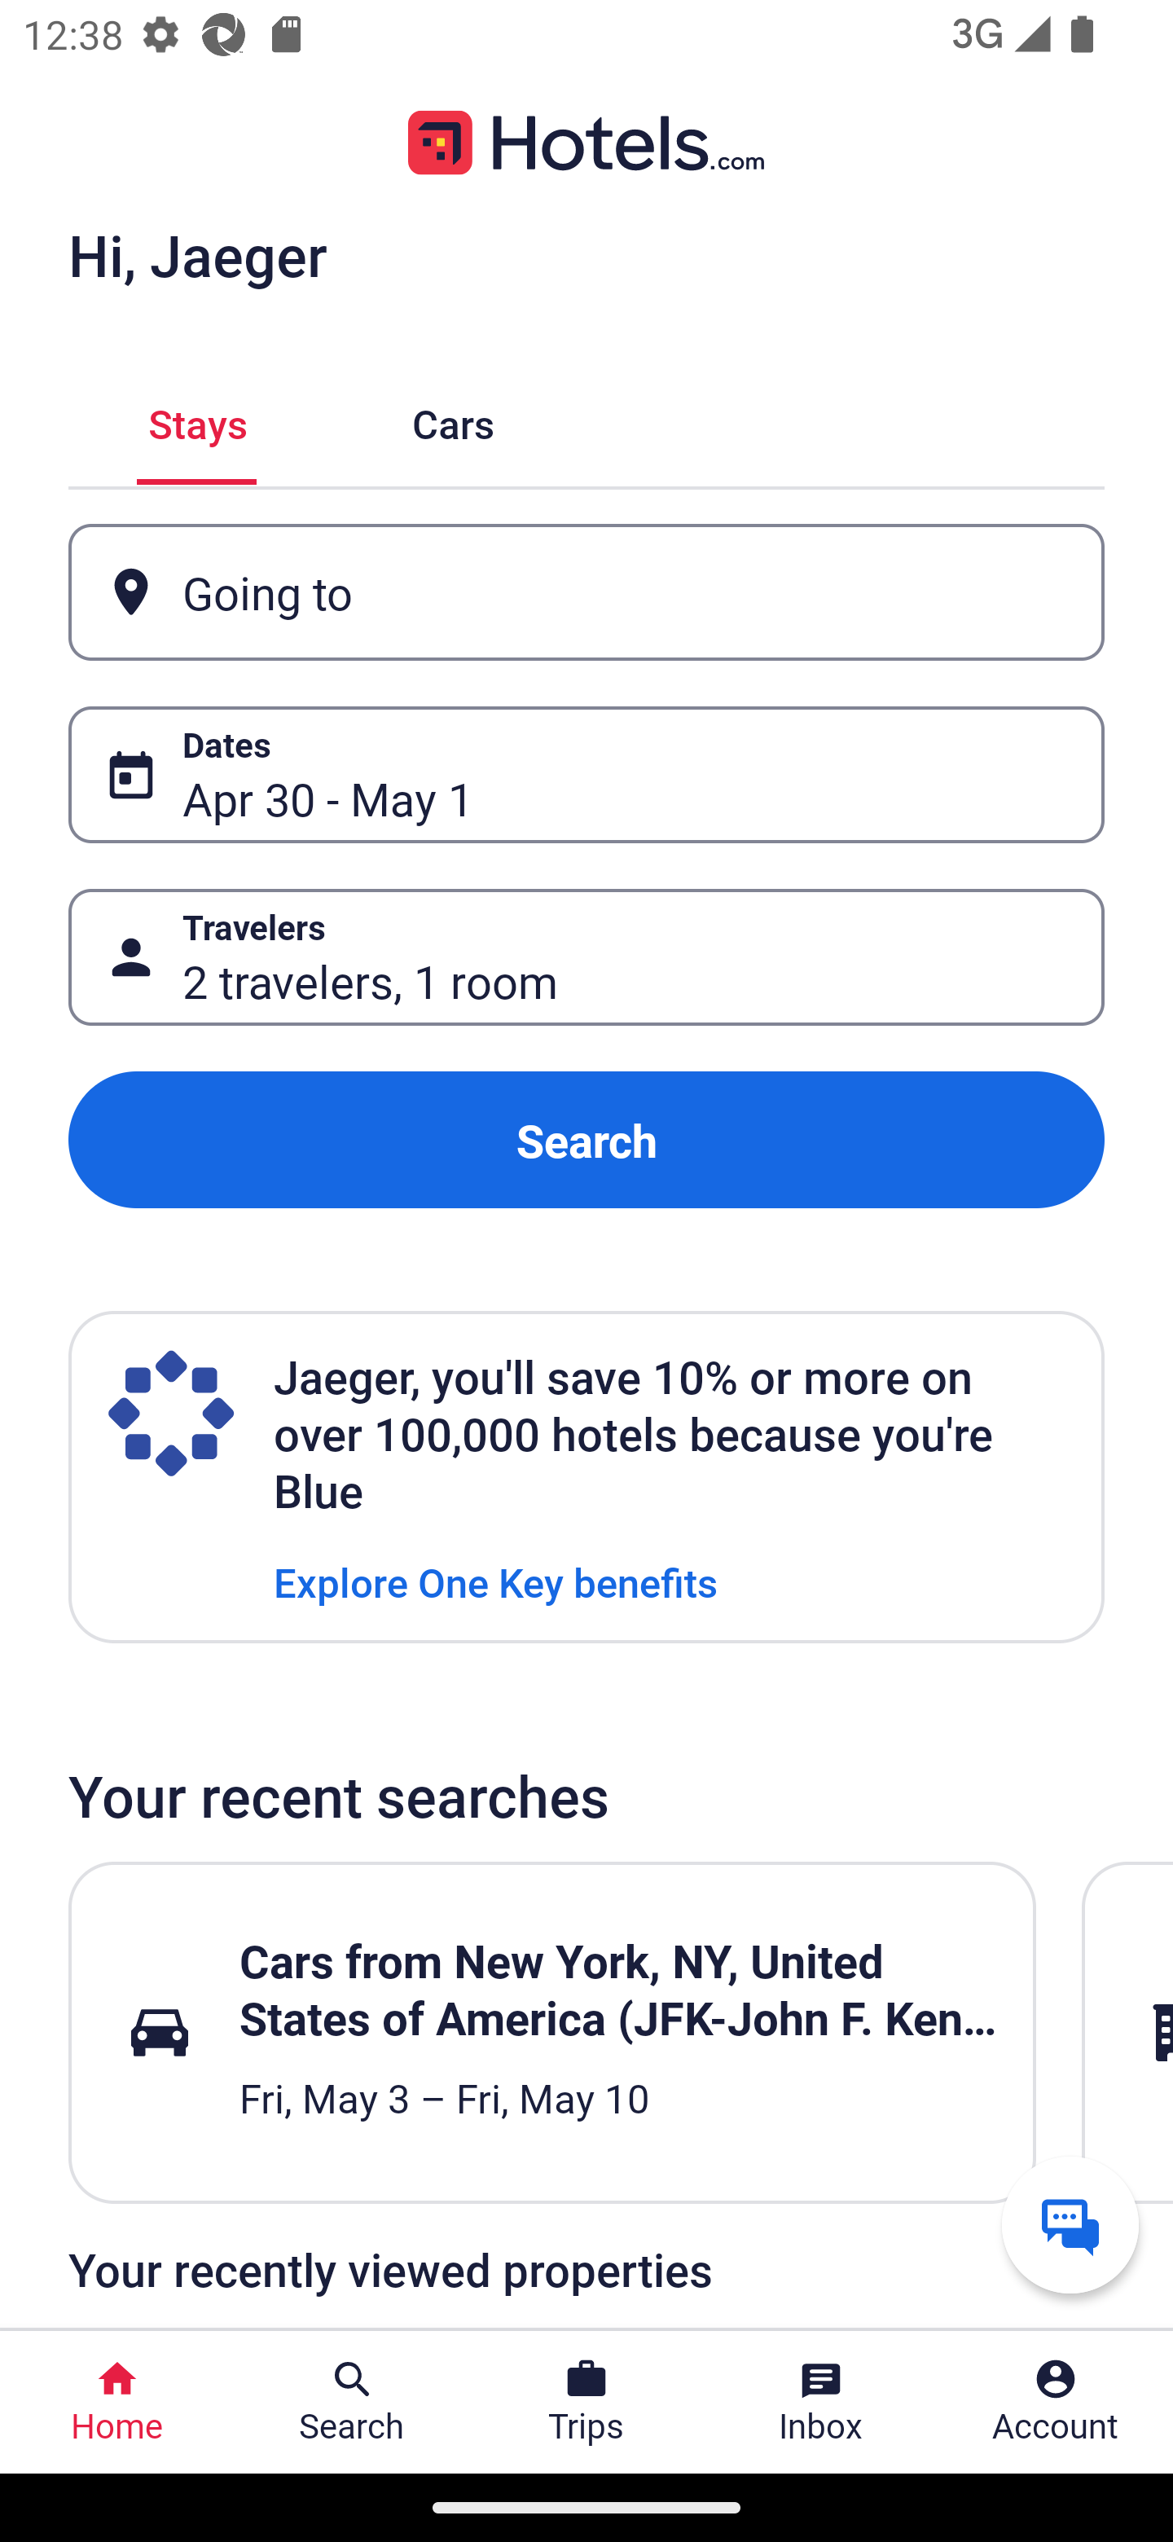 The height and width of the screenshot is (2542, 1173). I want to click on Get help from a virtual agent, so click(1070, 2224).